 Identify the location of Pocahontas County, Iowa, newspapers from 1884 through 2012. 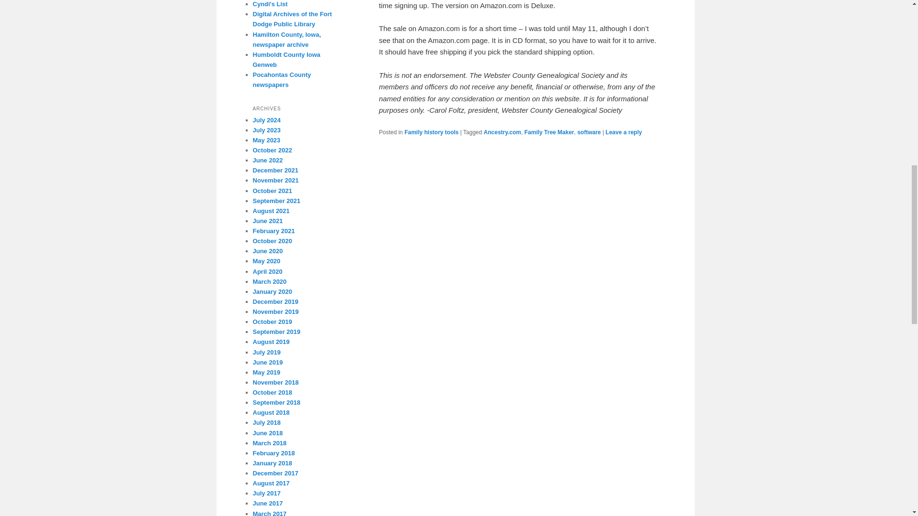
(282, 79).